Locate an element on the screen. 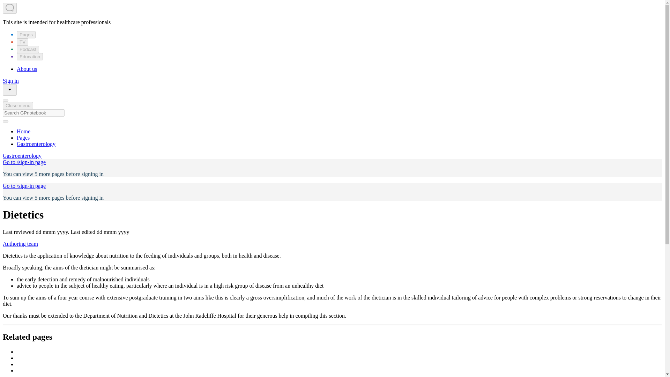 Image resolution: width=670 pixels, height=377 pixels. Close menu is located at coordinates (17, 105).